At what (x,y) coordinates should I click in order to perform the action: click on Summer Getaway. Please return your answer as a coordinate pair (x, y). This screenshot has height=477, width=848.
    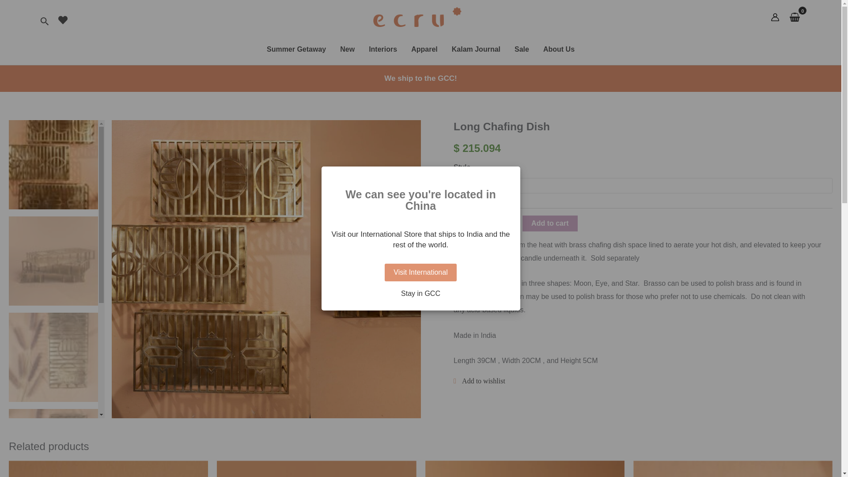
    Looking at the image, I should click on (296, 49).